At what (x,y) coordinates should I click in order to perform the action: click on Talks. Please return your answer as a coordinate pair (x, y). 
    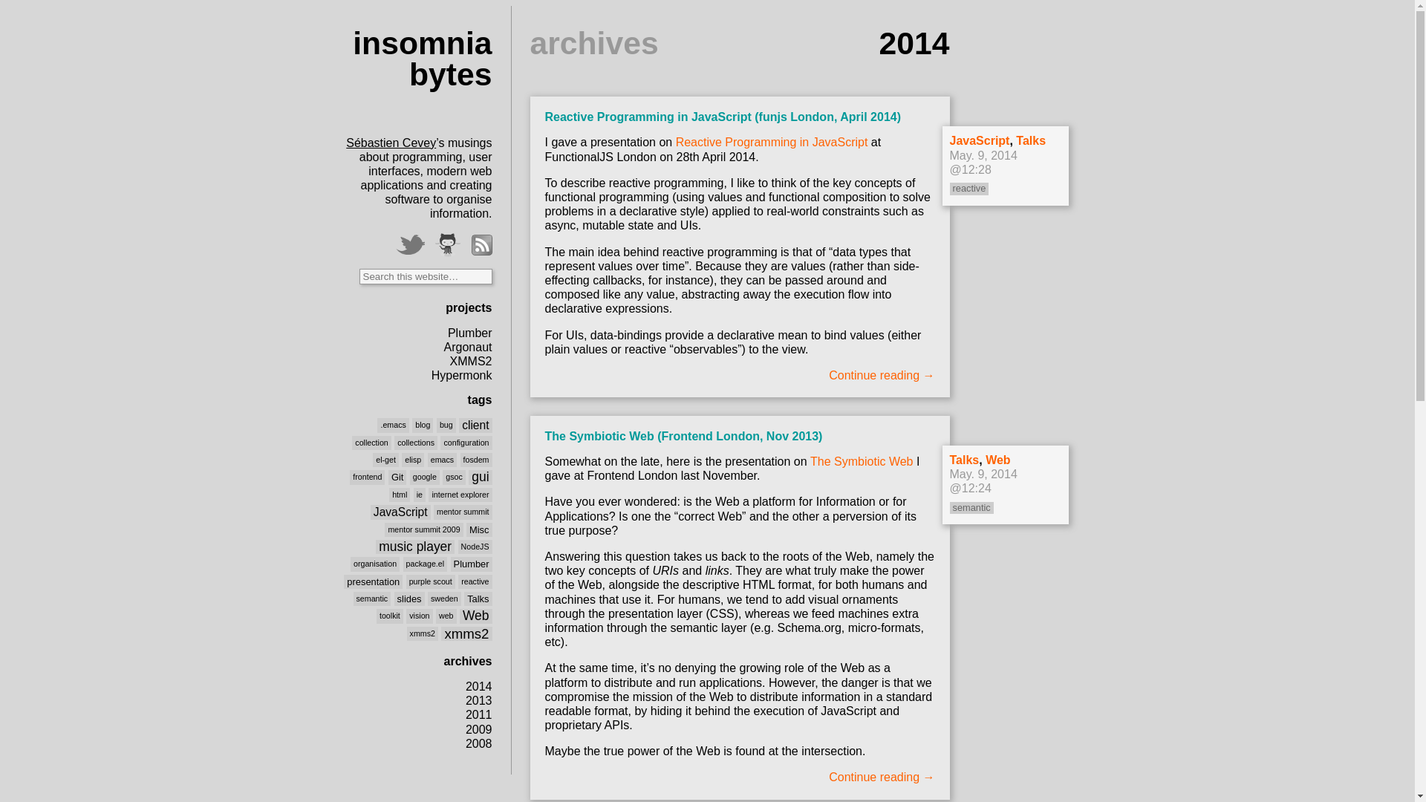
    Looking at the image, I should click on (478, 599).